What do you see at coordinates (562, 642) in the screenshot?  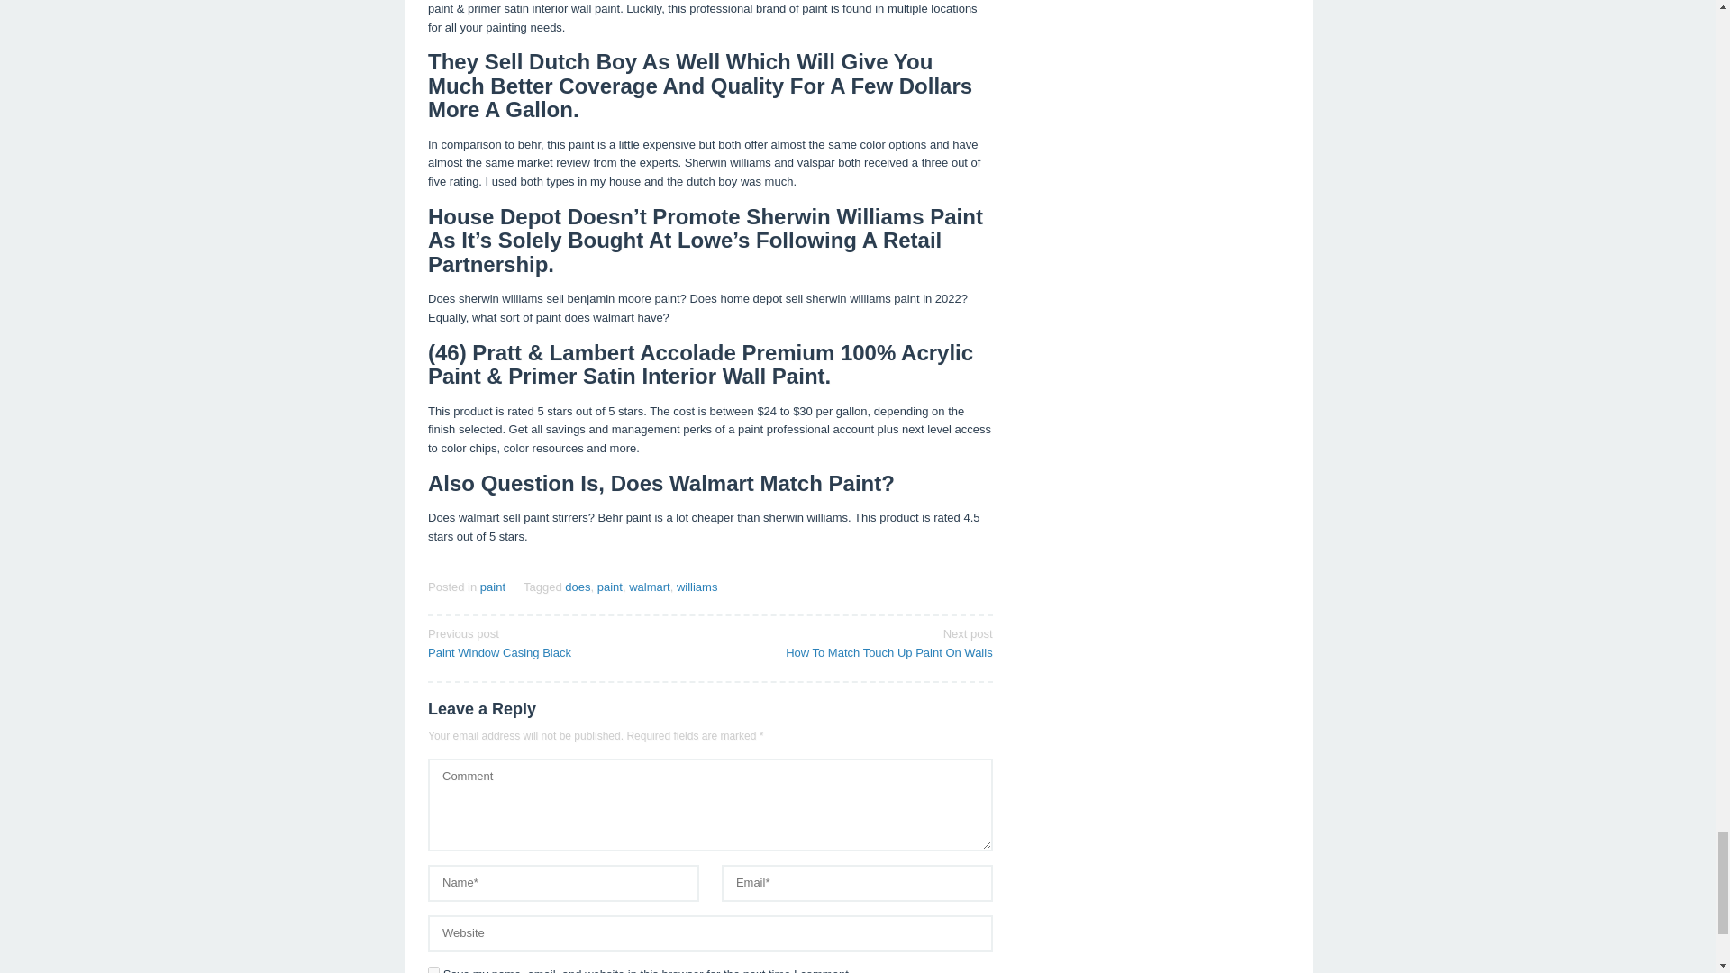 I see `walmart` at bounding box center [562, 642].